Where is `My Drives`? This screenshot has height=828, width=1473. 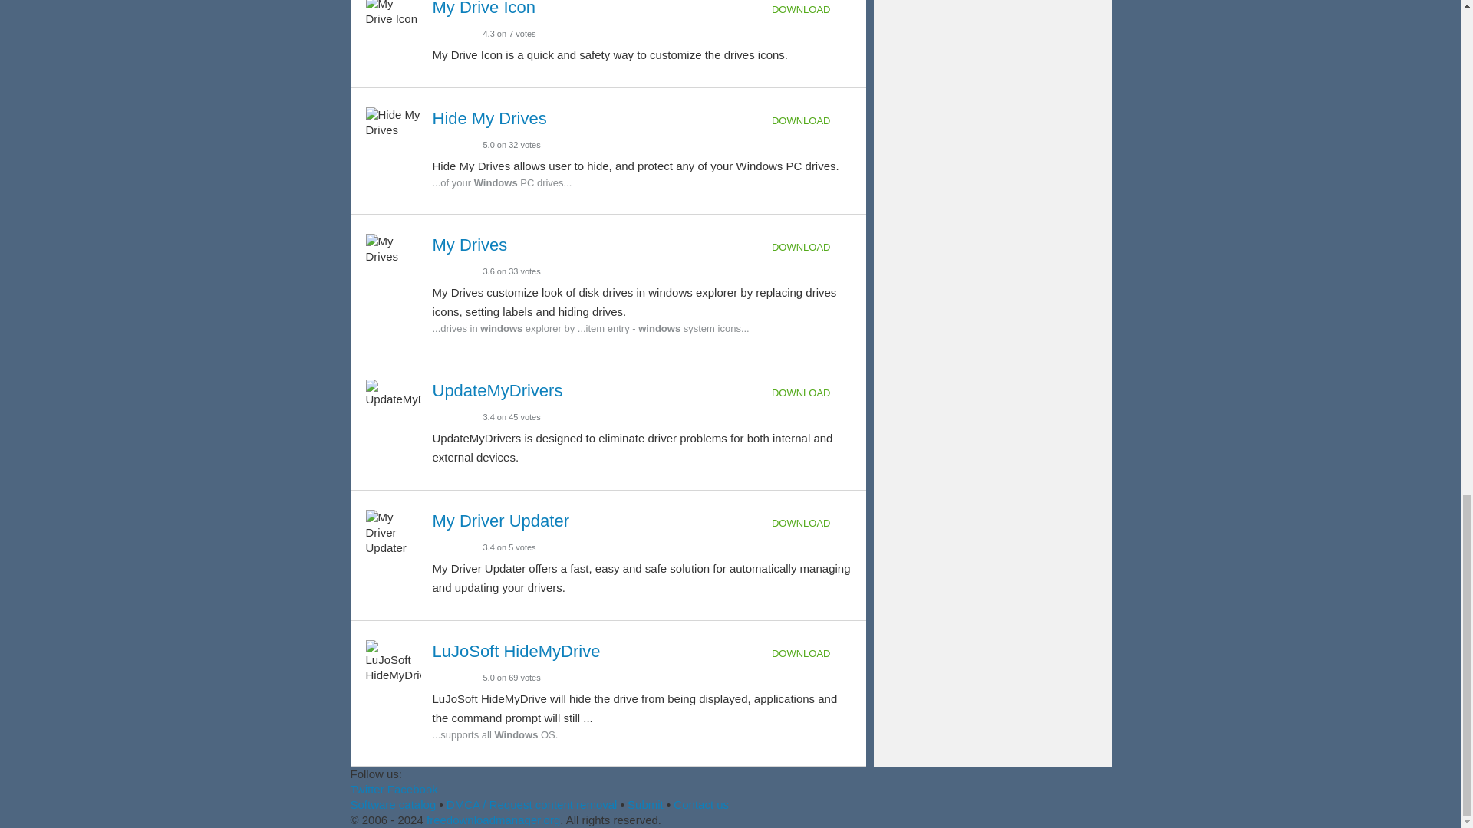
My Drives is located at coordinates (470, 244).